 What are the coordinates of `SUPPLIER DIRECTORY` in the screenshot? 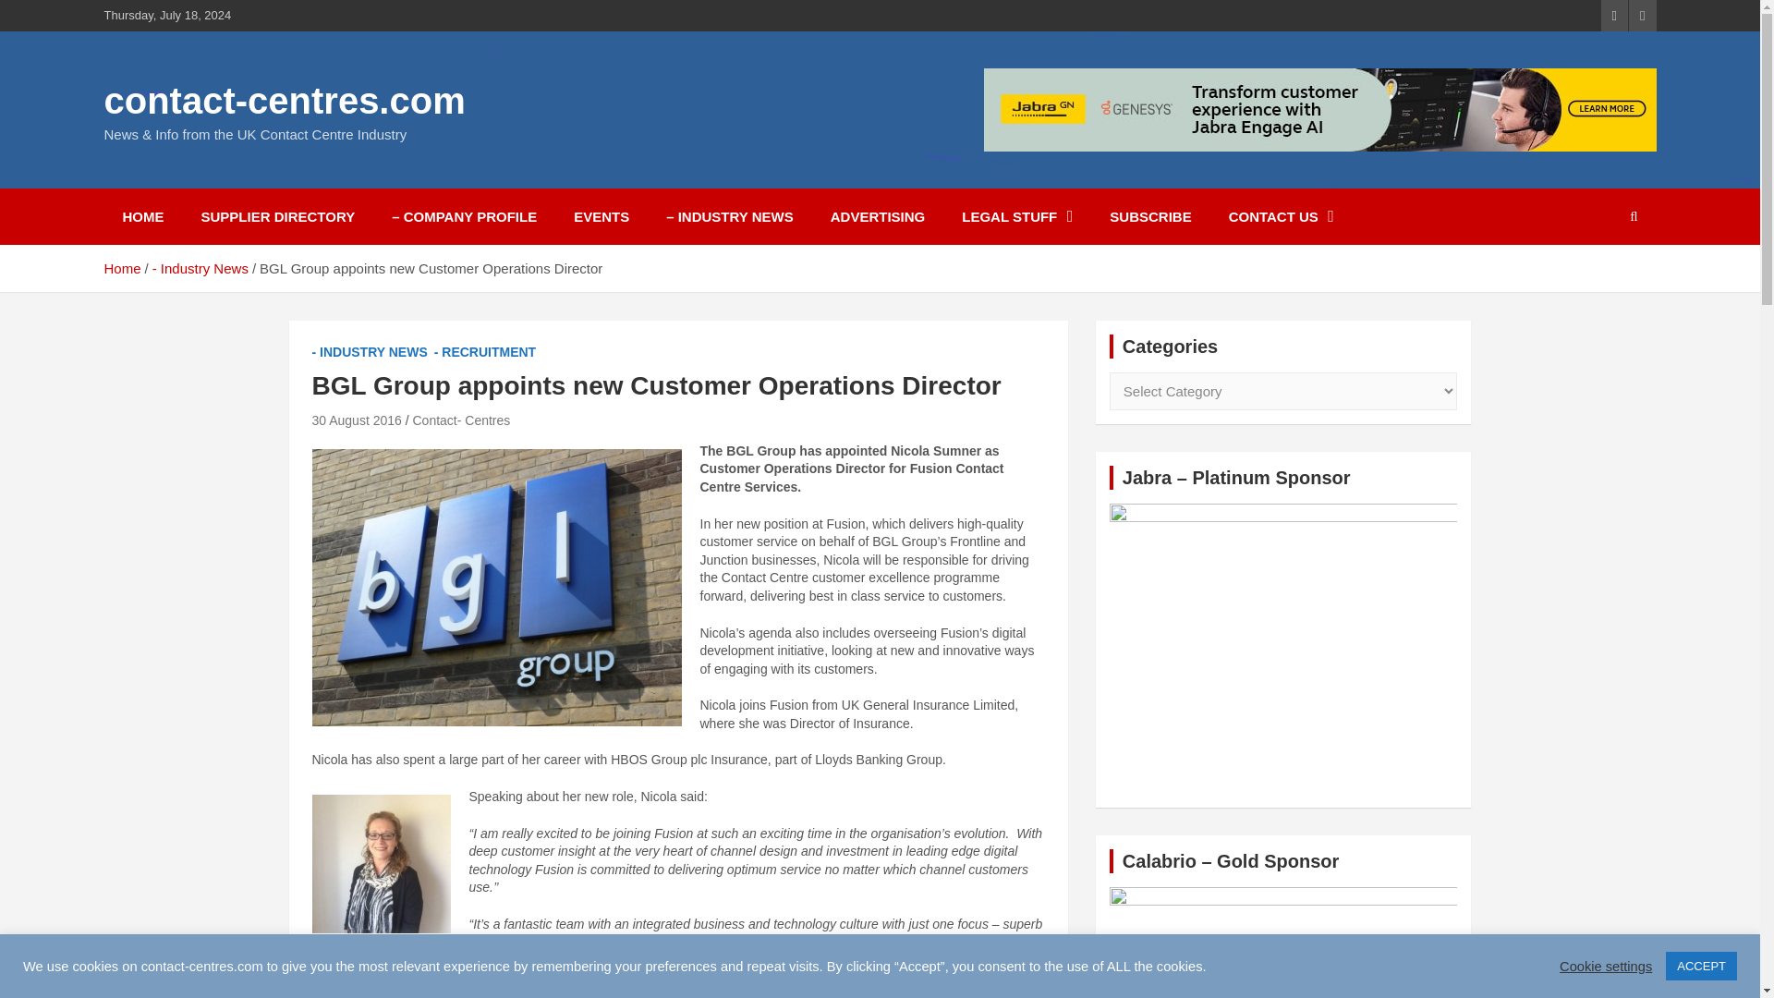 It's located at (278, 216).